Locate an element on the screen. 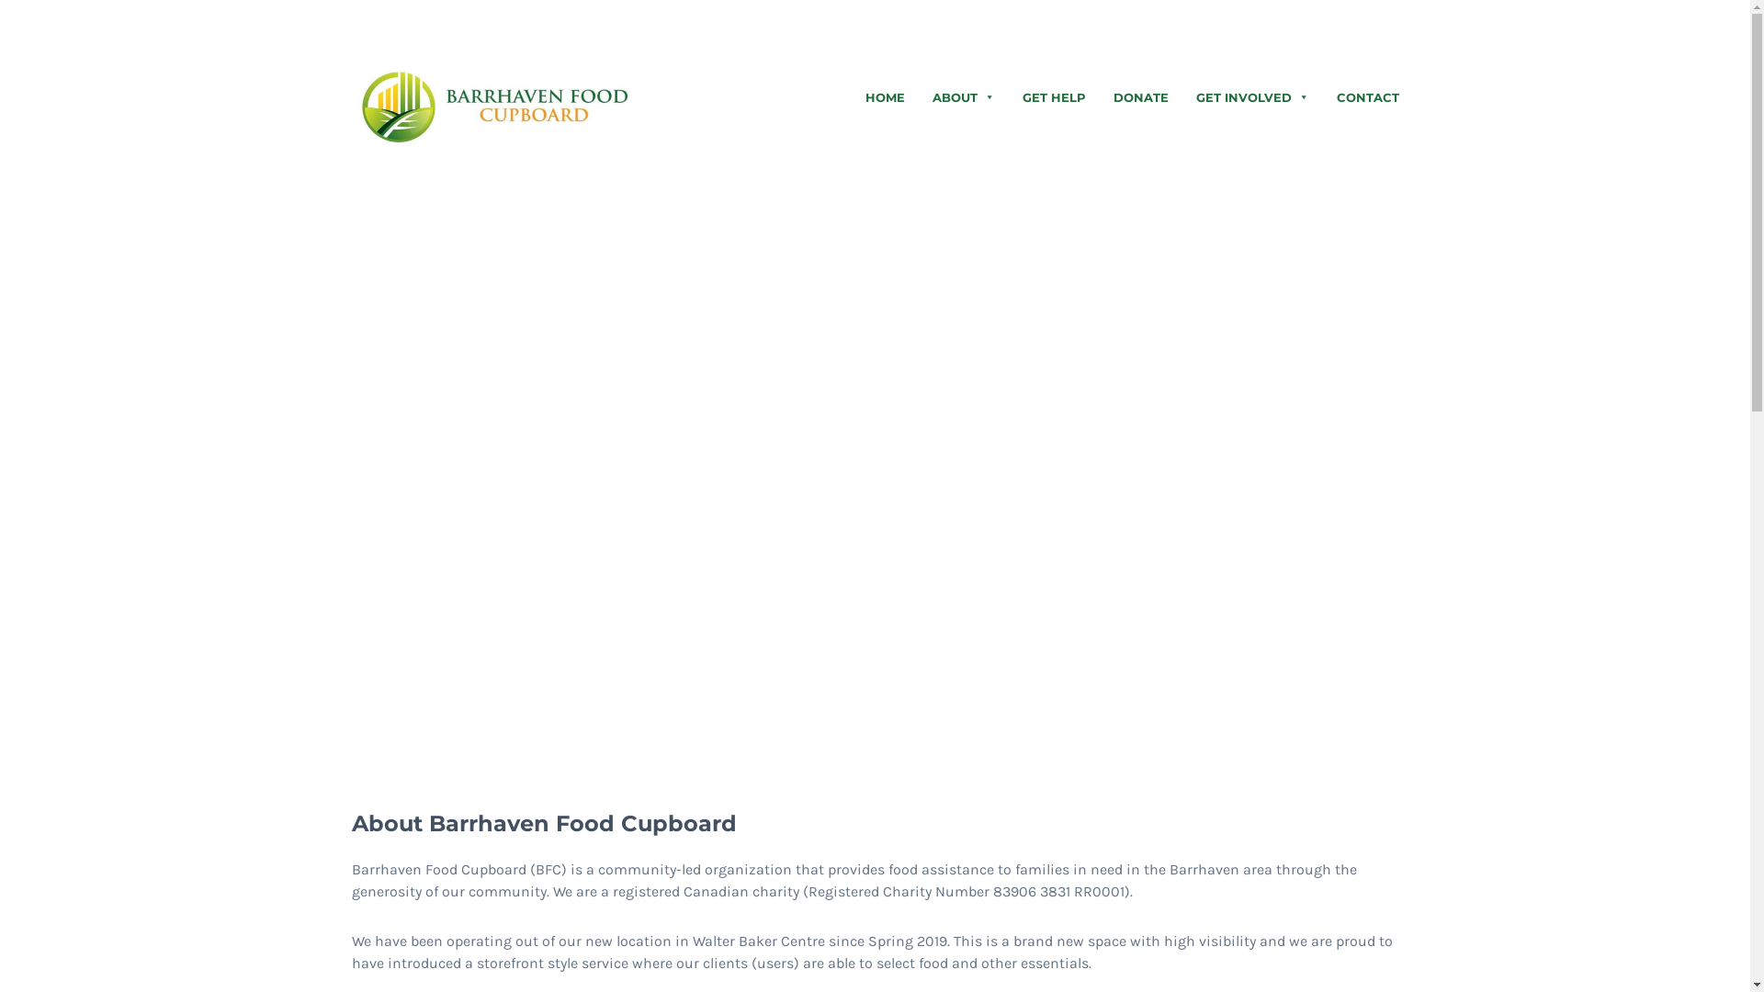 This screenshot has height=992, width=1764. twitter is located at coordinates (1329, 23).